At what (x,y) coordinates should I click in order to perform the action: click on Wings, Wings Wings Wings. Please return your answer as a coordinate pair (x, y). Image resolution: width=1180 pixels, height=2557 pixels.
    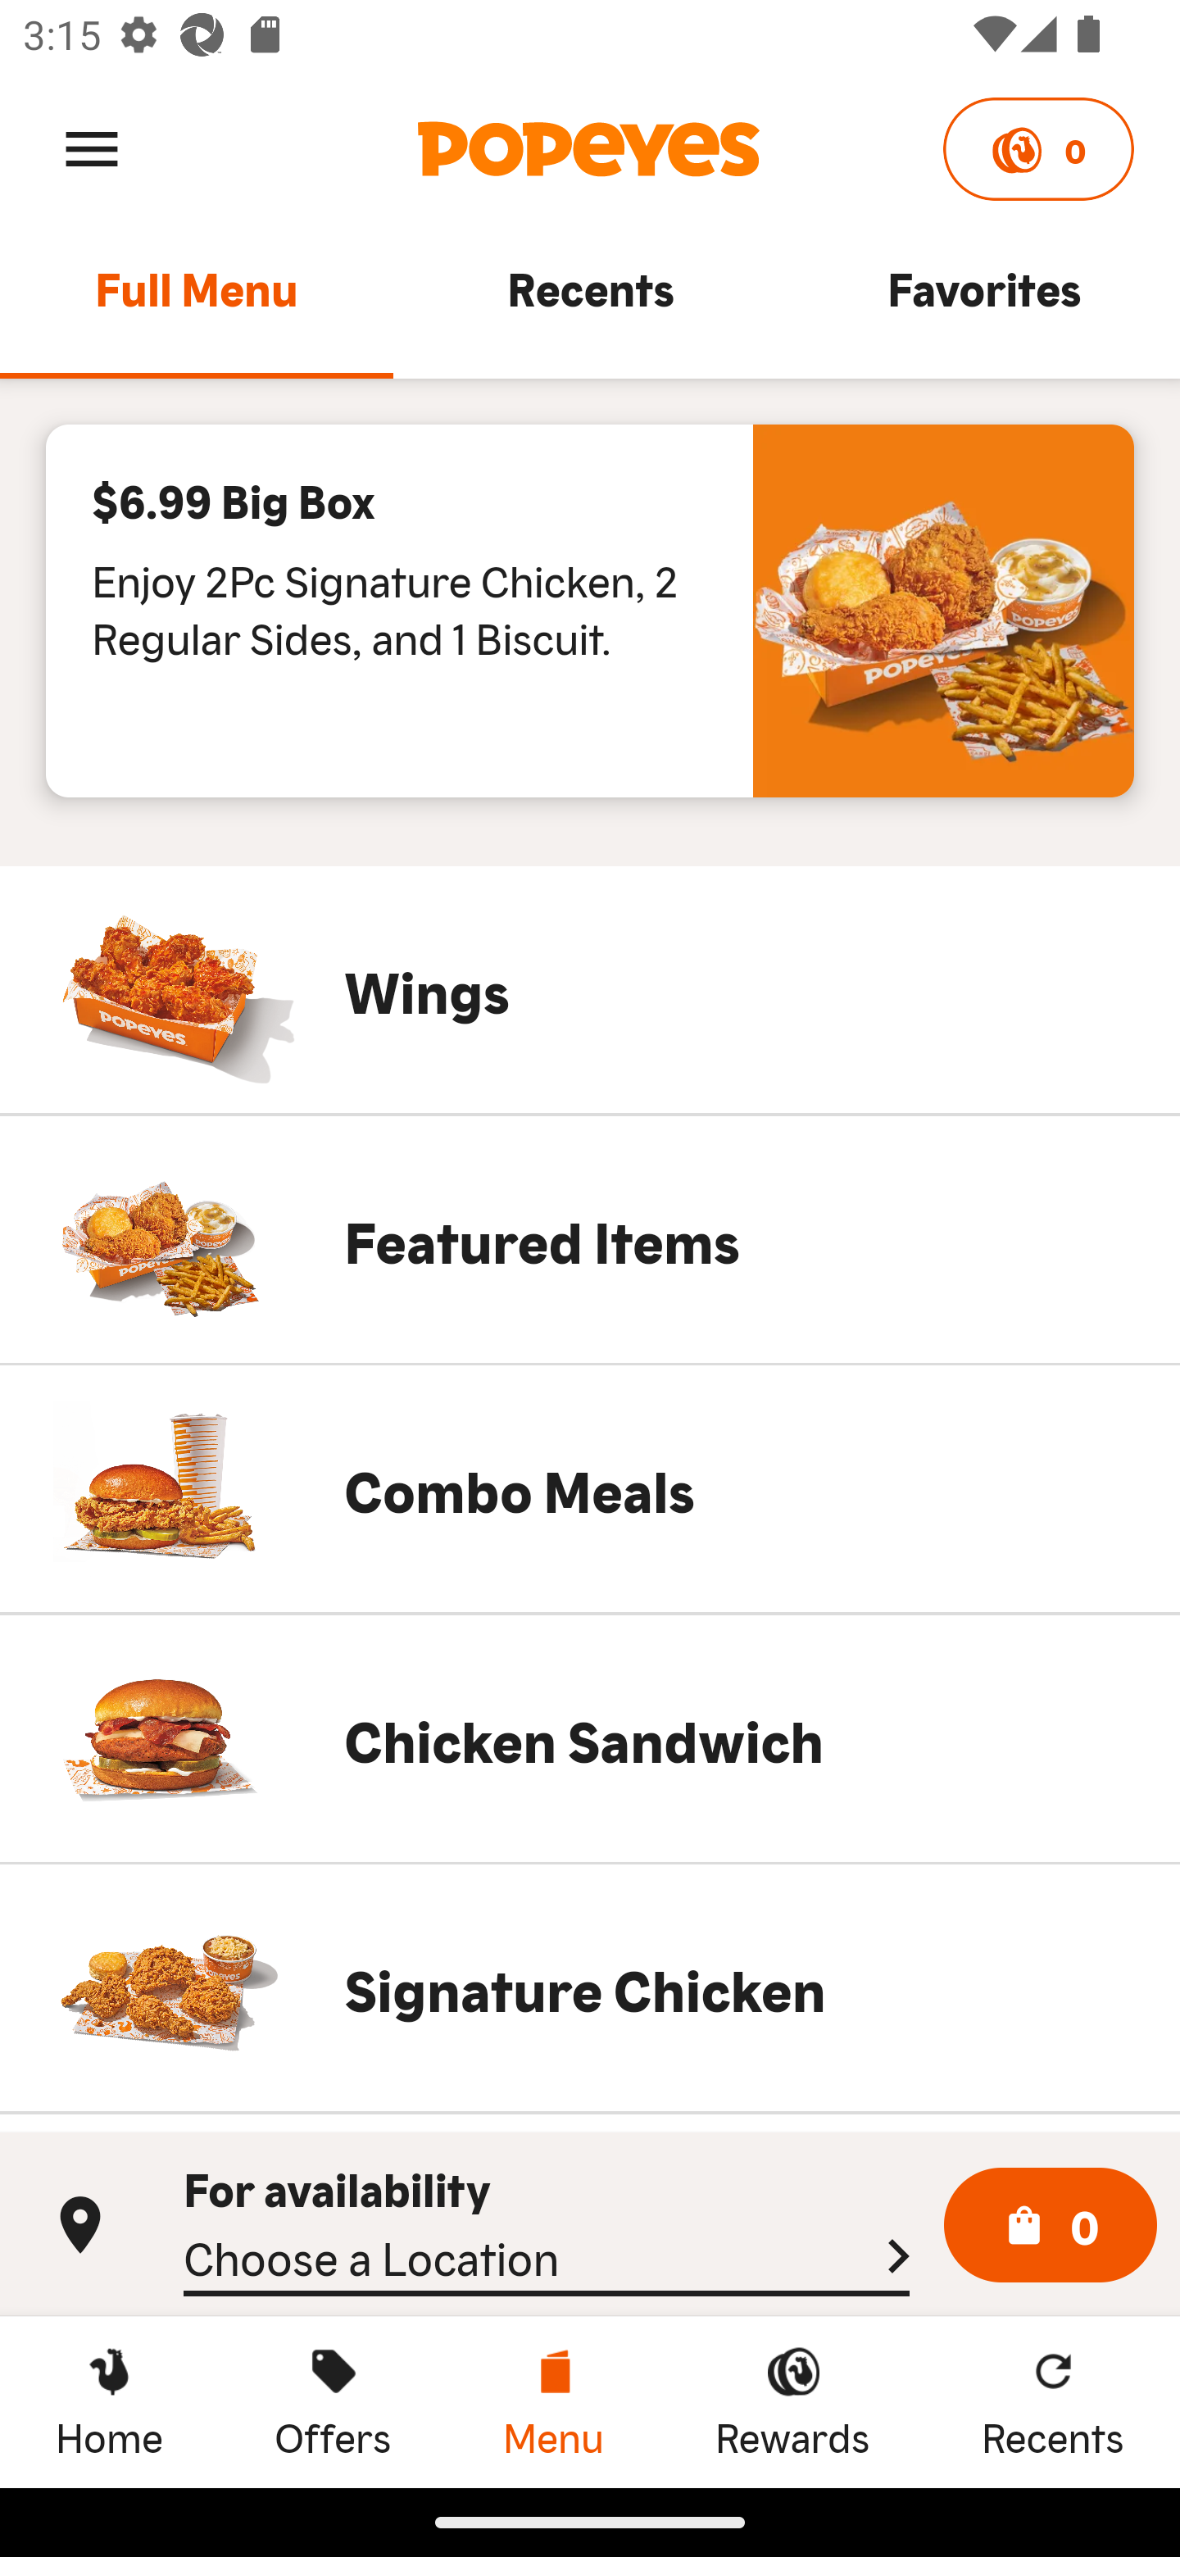
    Looking at the image, I should click on (590, 989).